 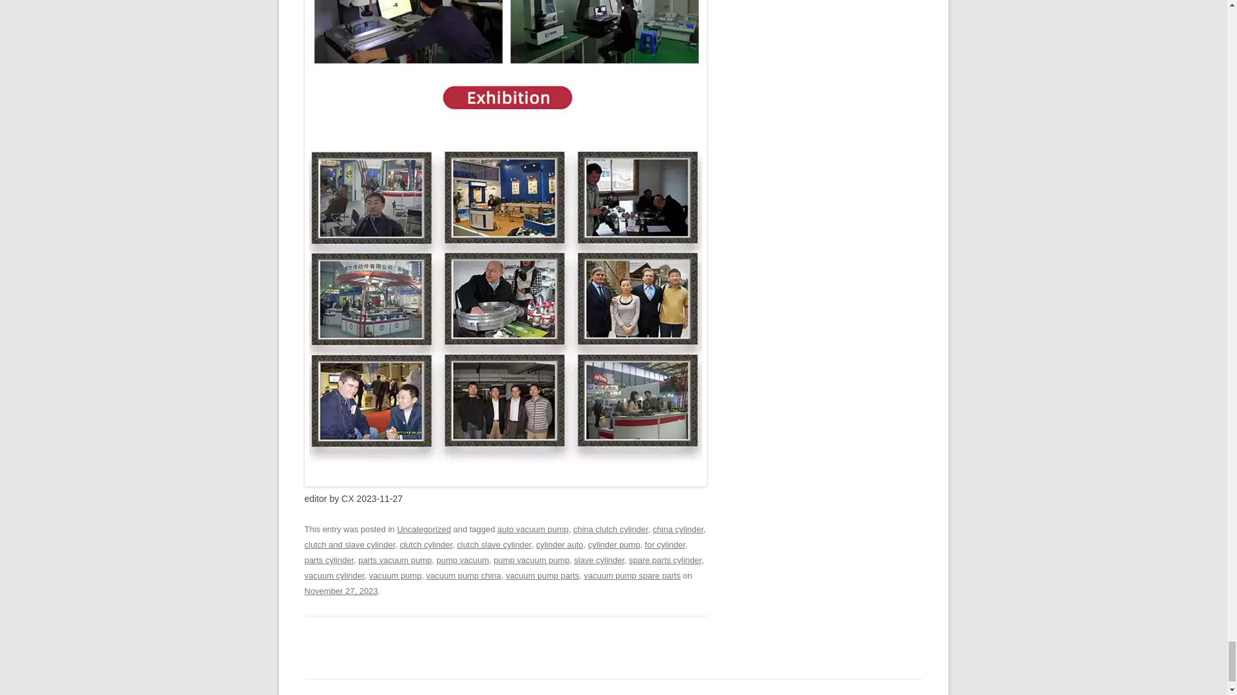 I want to click on spare parts cylinder, so click(x=665, y=560).